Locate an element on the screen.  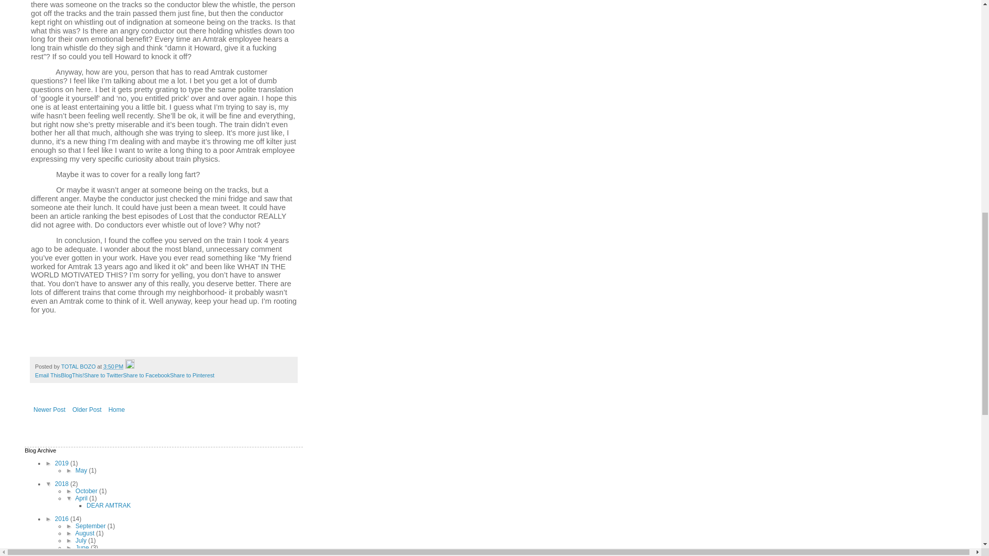
June is located at coordinates (83, 548).